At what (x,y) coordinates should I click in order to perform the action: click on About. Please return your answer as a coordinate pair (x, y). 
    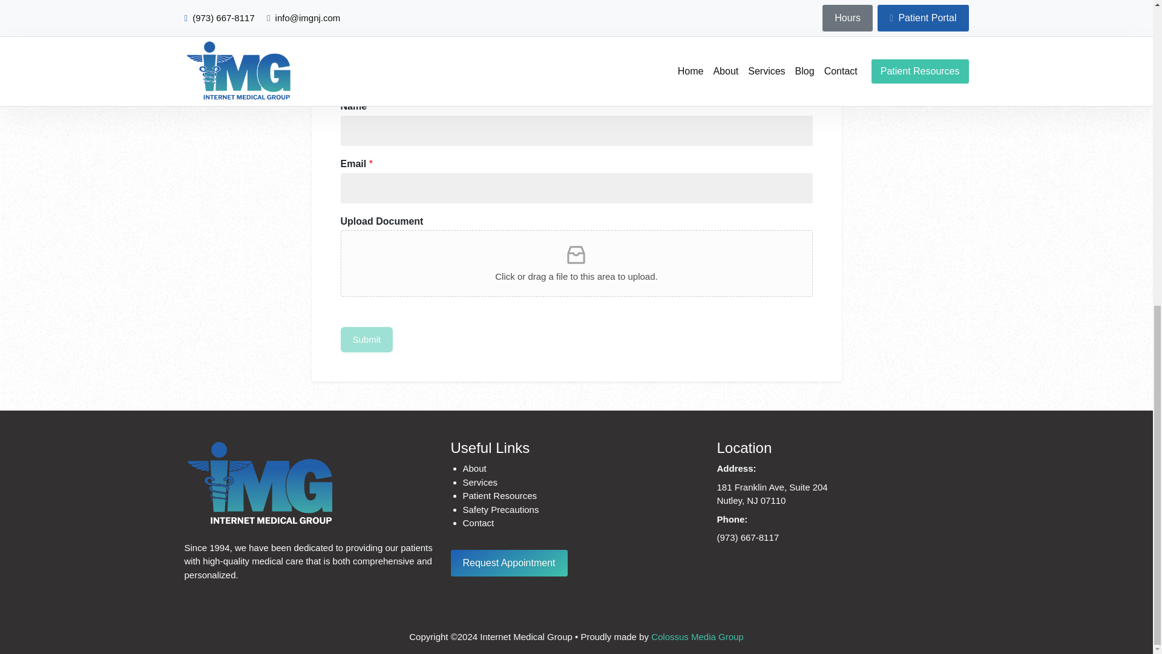
    Looking at the image, I should click on (582, 510).